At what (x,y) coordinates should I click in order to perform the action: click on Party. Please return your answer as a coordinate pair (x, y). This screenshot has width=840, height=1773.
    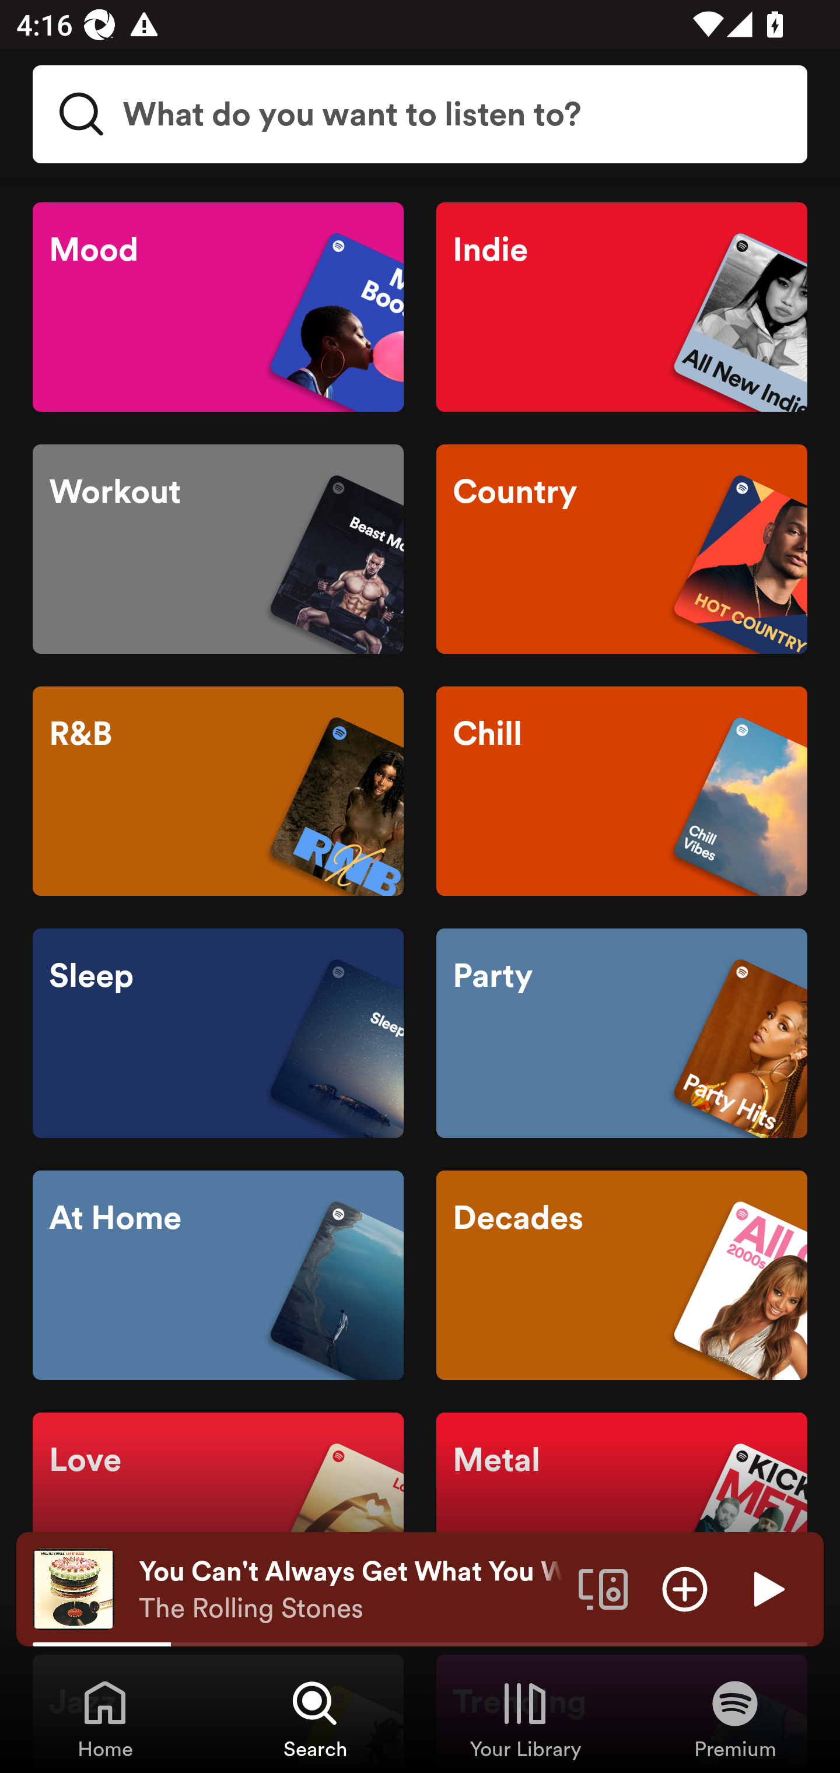
    Looking at the image, I should click on (621, 1033).